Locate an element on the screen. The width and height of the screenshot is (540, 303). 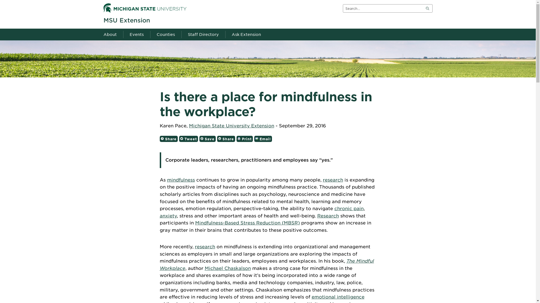
Michigan State University Extension is located at coordinates (232, 126).